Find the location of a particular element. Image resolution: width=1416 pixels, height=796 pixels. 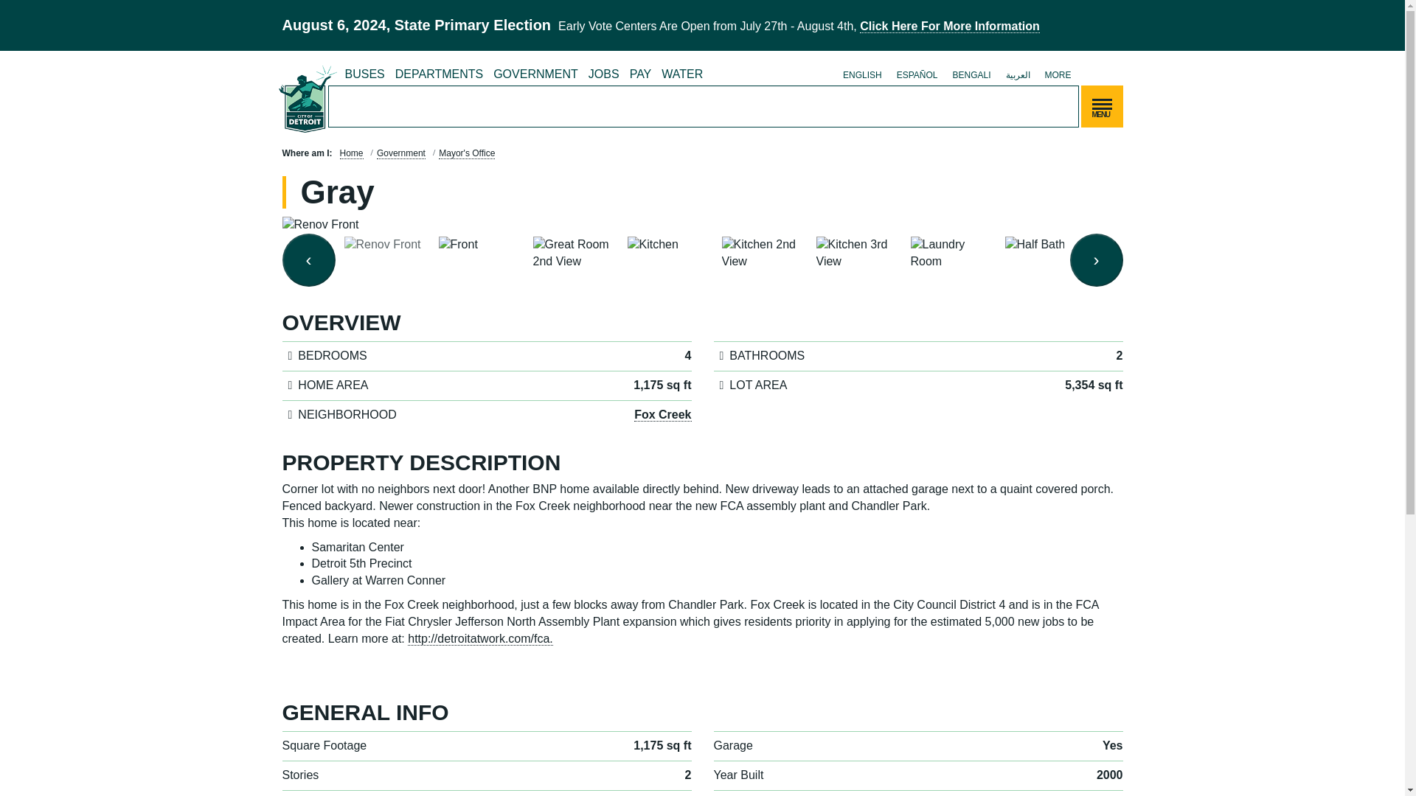

Home is located at coordinates (308, 97).